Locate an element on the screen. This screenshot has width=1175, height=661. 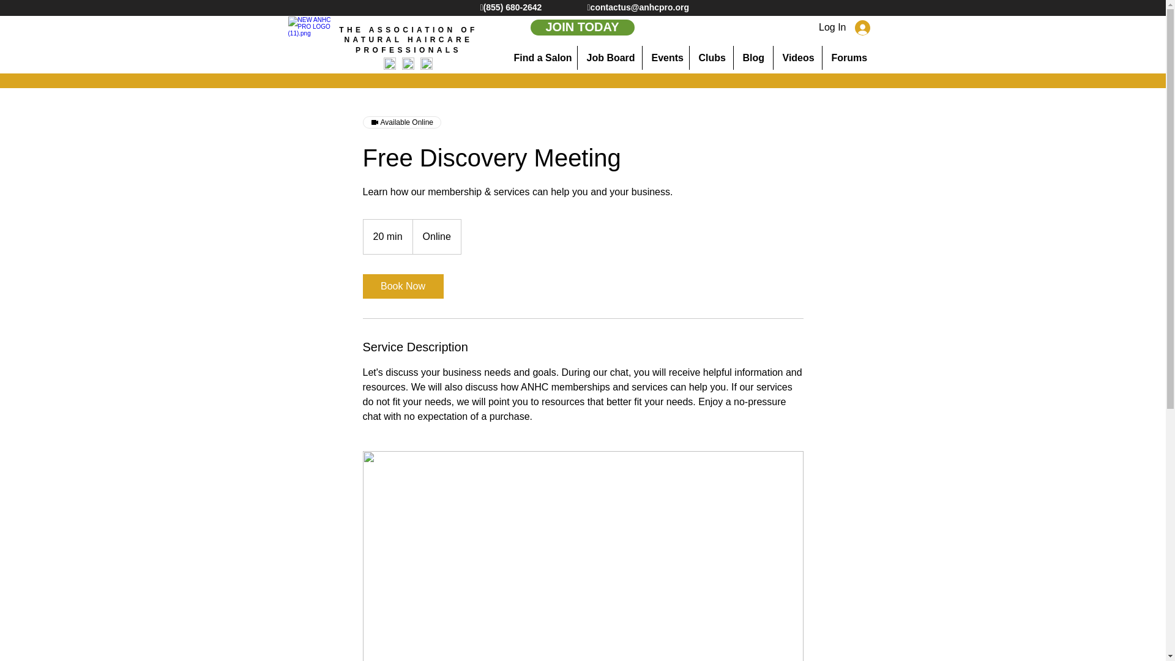
Blog is located at coordinates (753, 58).